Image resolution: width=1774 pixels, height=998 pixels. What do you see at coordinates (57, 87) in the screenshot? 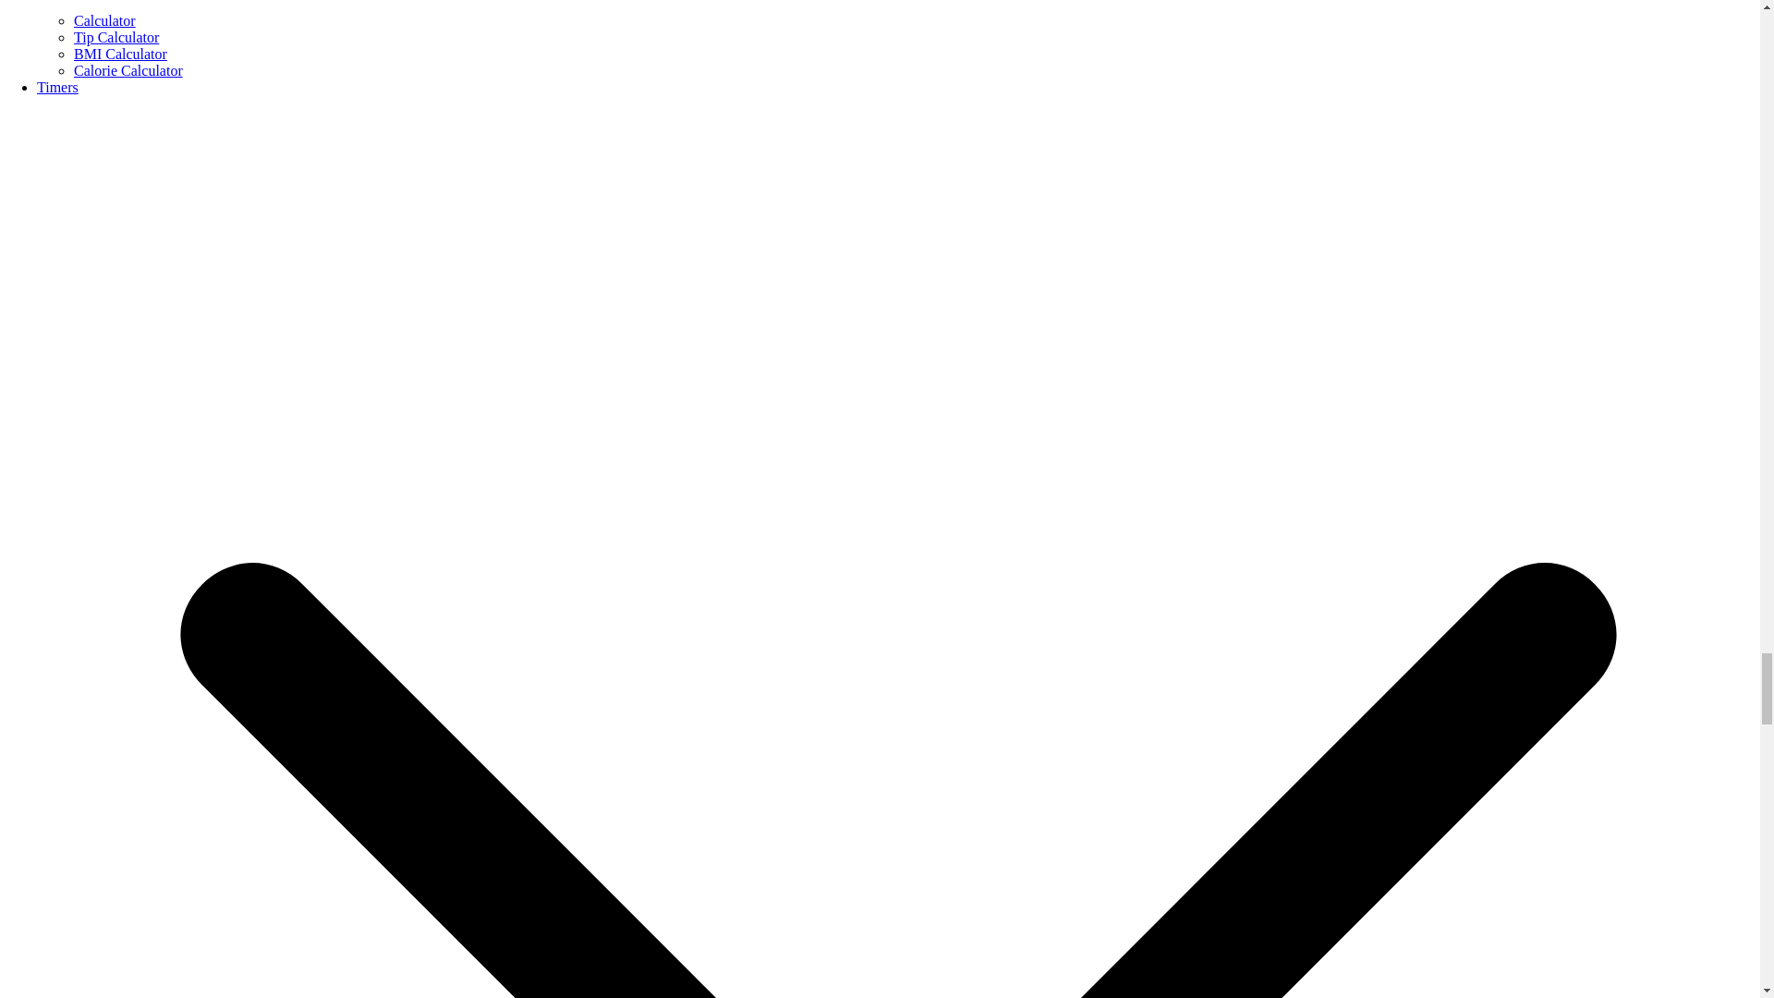
I see `Timers` at bounding box center [57, 87].